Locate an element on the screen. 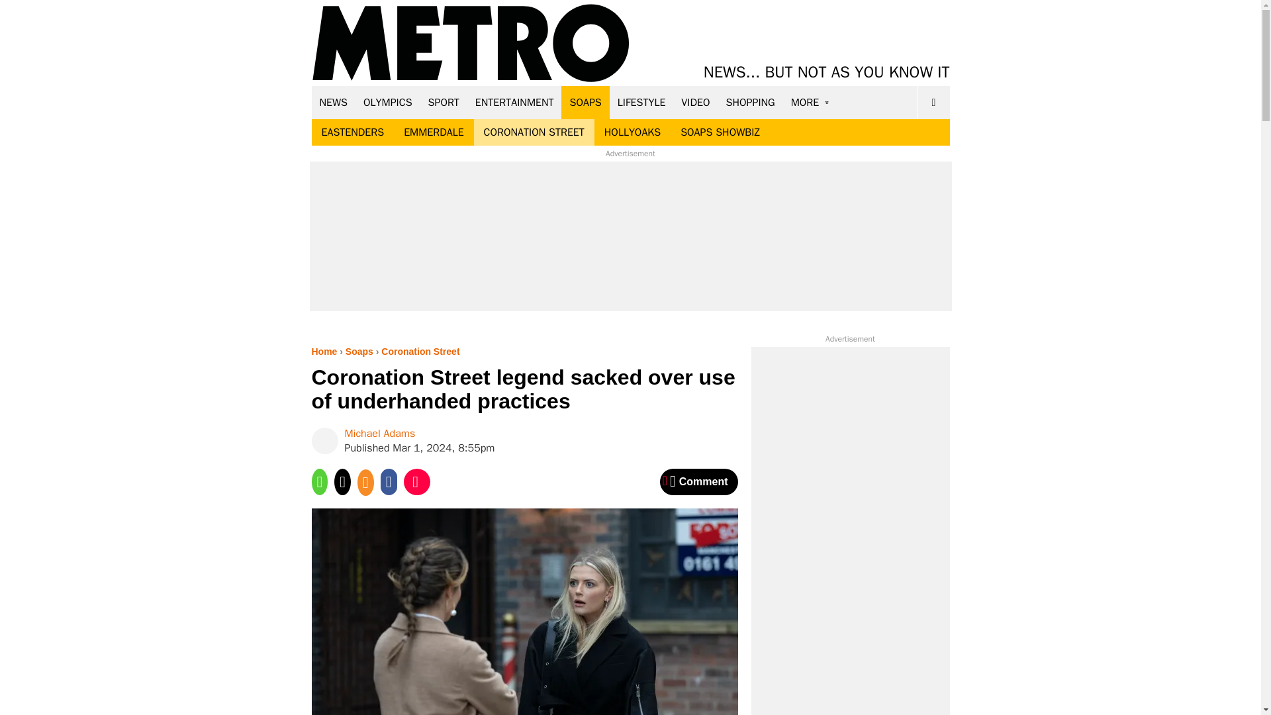 Image resolution: width=1271 pixels, height=715 pixels. CORONATION STREET is located at coordinates (534, 132).